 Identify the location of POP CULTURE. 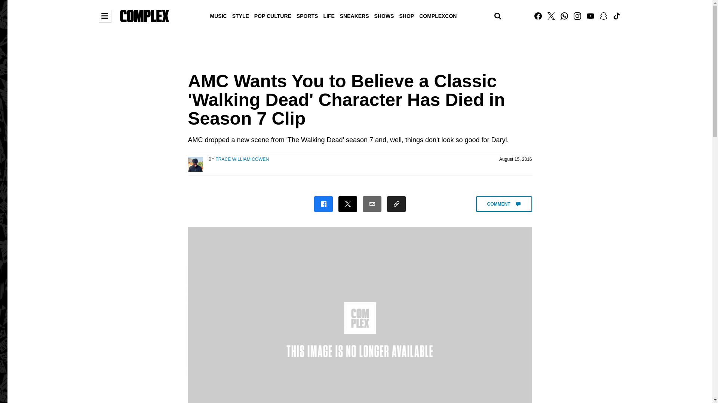
(273, 15).